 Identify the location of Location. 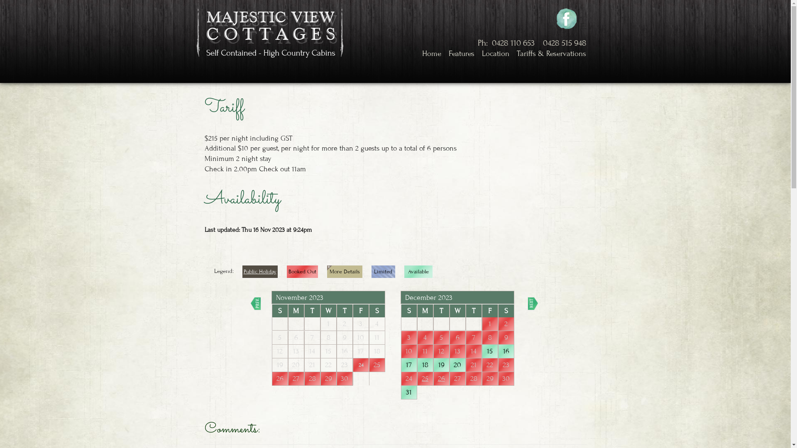
(496, 54).